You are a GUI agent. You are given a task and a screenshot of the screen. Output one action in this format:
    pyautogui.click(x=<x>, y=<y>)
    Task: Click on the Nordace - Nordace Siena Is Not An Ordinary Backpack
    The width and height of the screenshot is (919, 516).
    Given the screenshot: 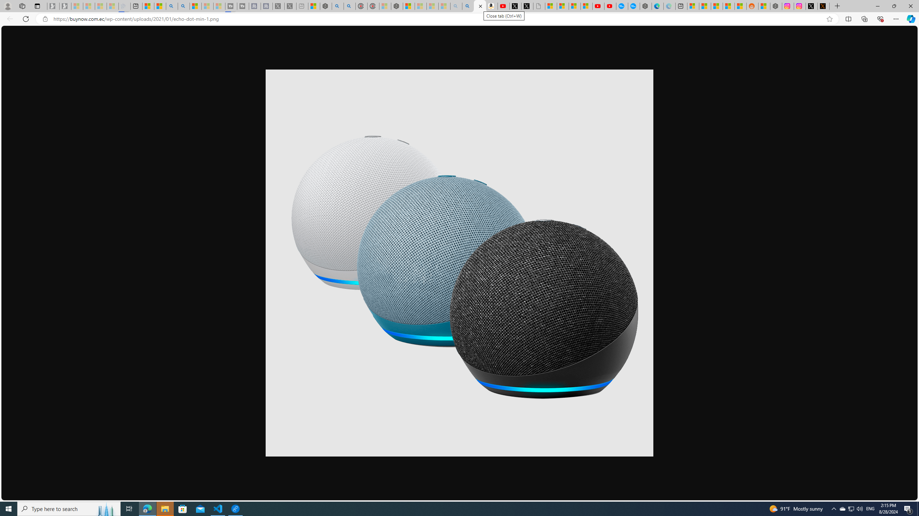 What is the action you would take?
    pyautogui.click(x=397, y=6)
    